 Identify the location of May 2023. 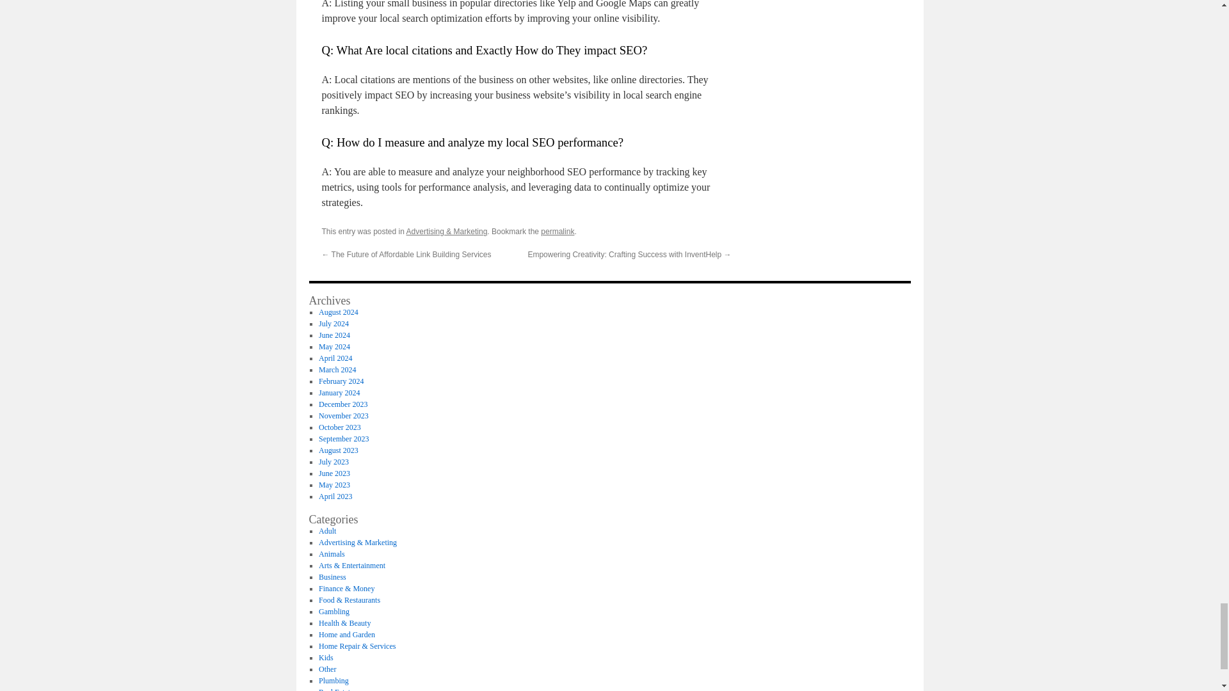
(334, 484).